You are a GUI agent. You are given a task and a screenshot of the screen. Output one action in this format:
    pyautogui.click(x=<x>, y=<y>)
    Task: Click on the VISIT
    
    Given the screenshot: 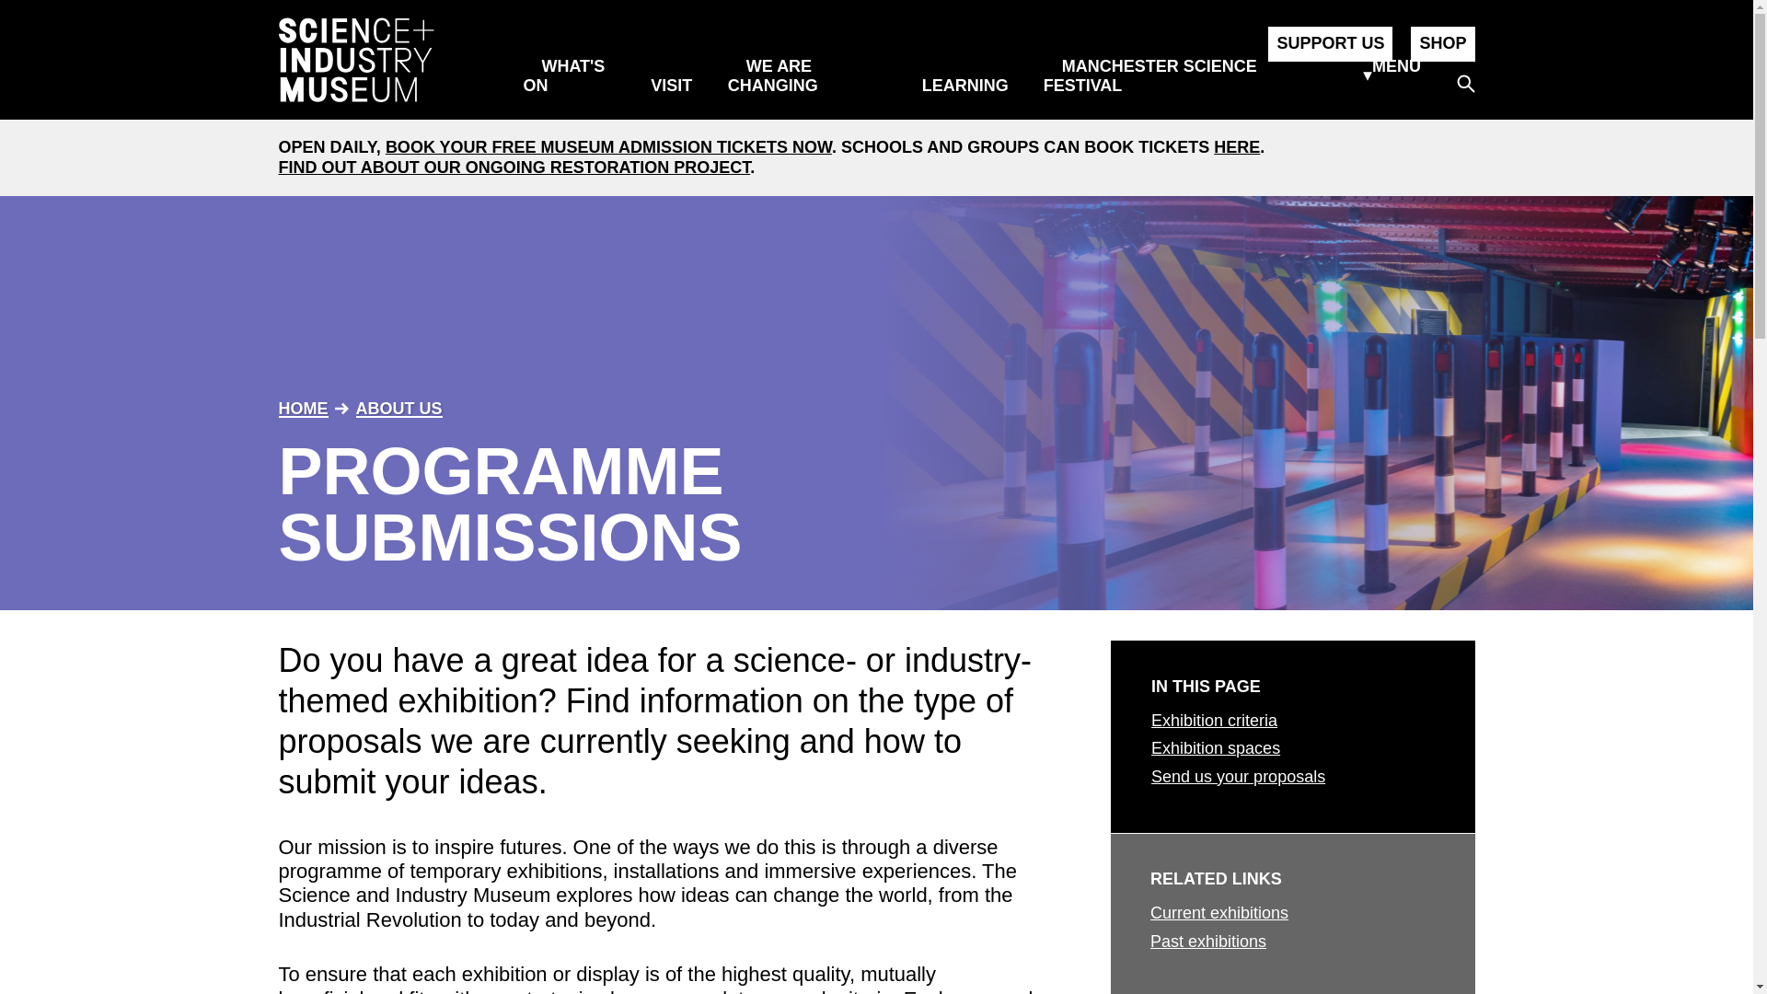 What is the action you would take?
    pyautogui.click(x=679, y=75)
    